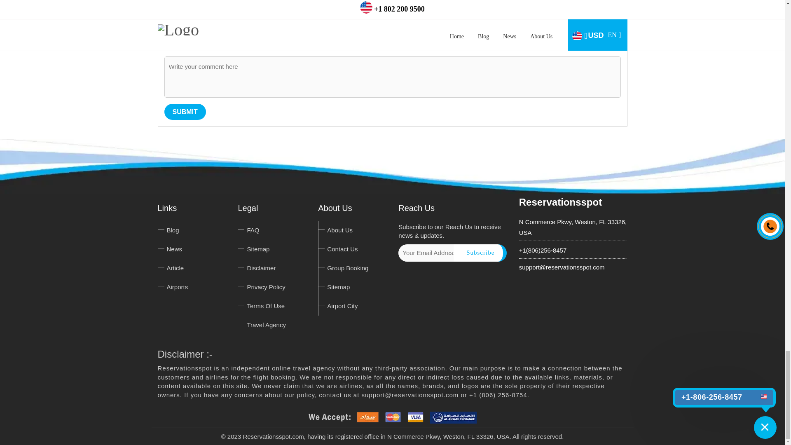 The image size is (791, 445). Describe the element at coordinates (266, 287) in the screenshot. I see `Privacy Policy` at that location.